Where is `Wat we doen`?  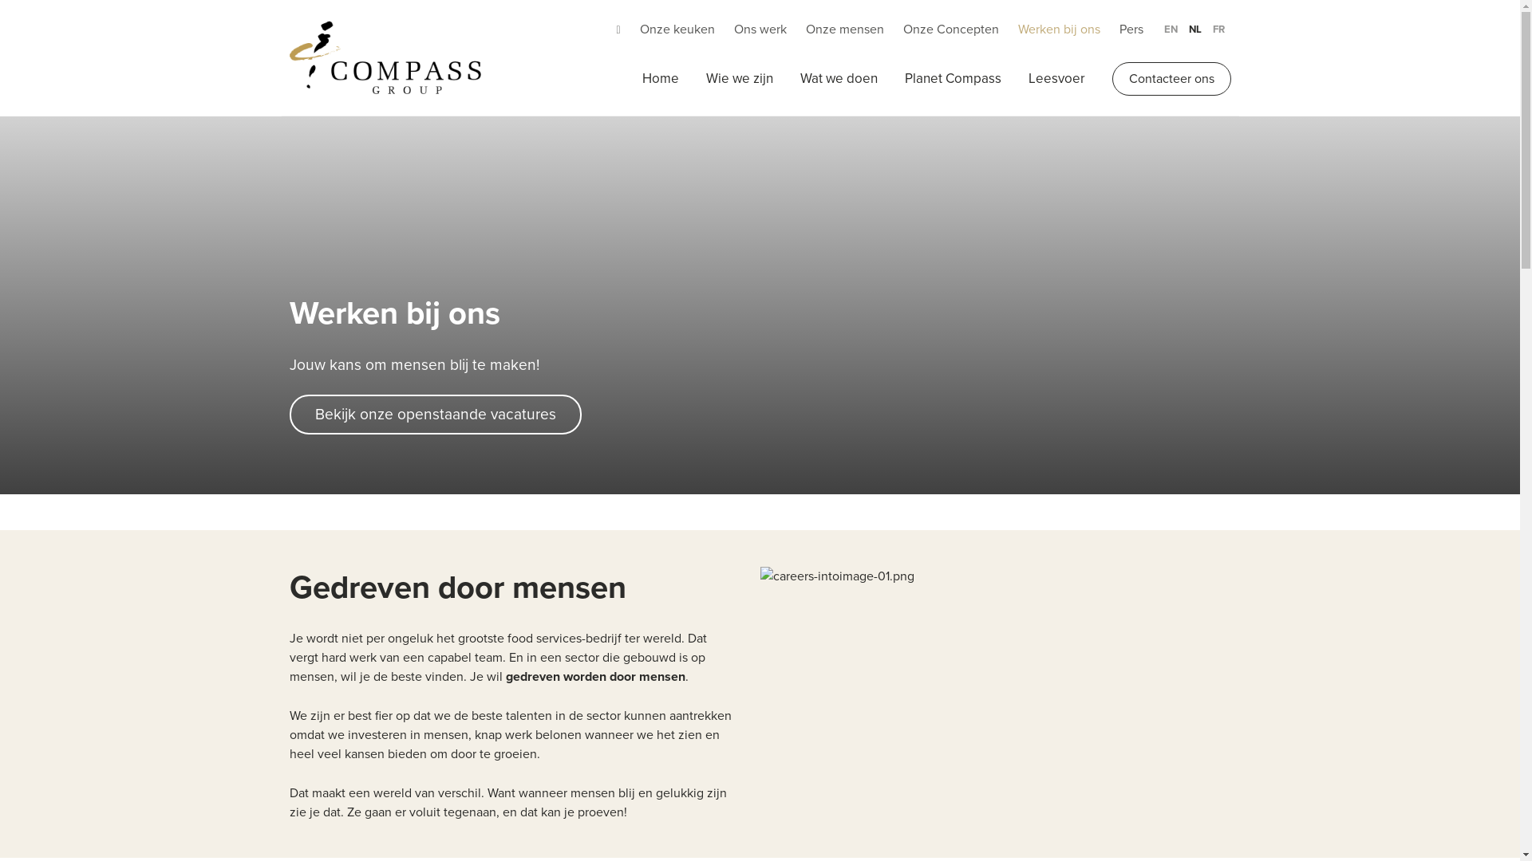
Wat we doen is located at coordinates (838, 79).